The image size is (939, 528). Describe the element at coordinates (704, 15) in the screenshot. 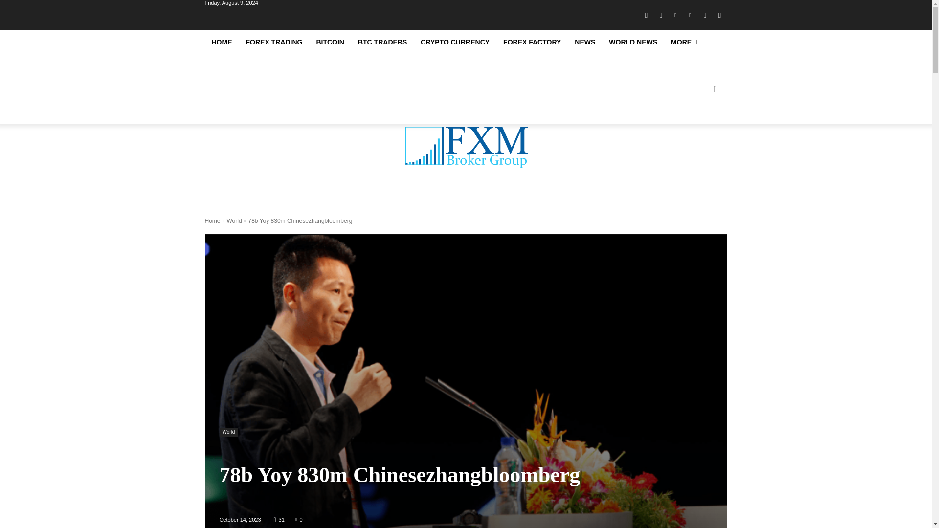

I see `Tumblr` at that location.